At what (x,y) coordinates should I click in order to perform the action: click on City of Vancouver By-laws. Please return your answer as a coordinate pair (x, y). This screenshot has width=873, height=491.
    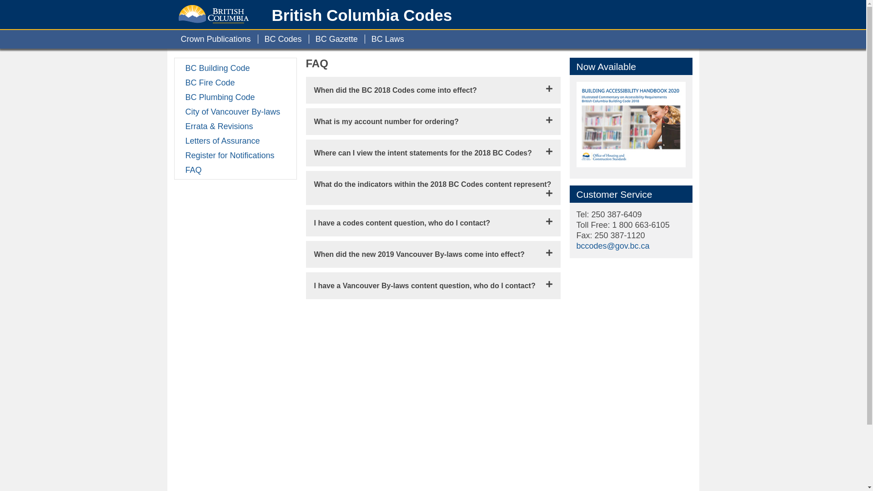
    Looking at the image, I should click on (236, 111).